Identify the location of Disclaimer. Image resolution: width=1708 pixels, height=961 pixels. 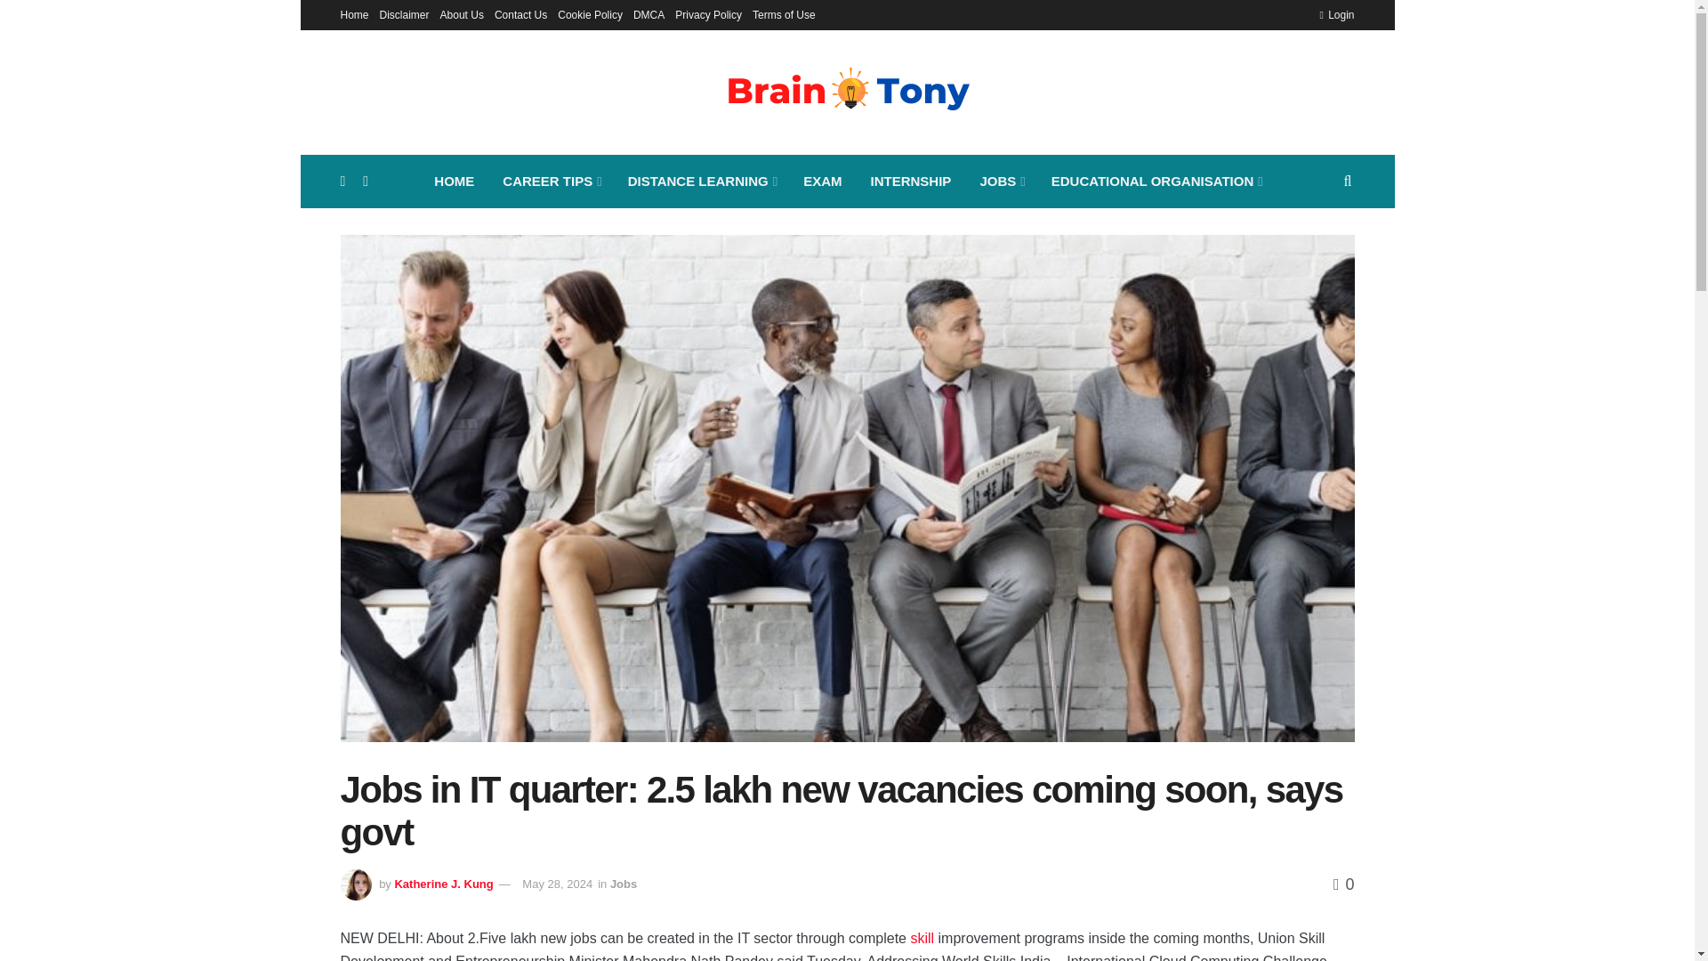
(404, 14).